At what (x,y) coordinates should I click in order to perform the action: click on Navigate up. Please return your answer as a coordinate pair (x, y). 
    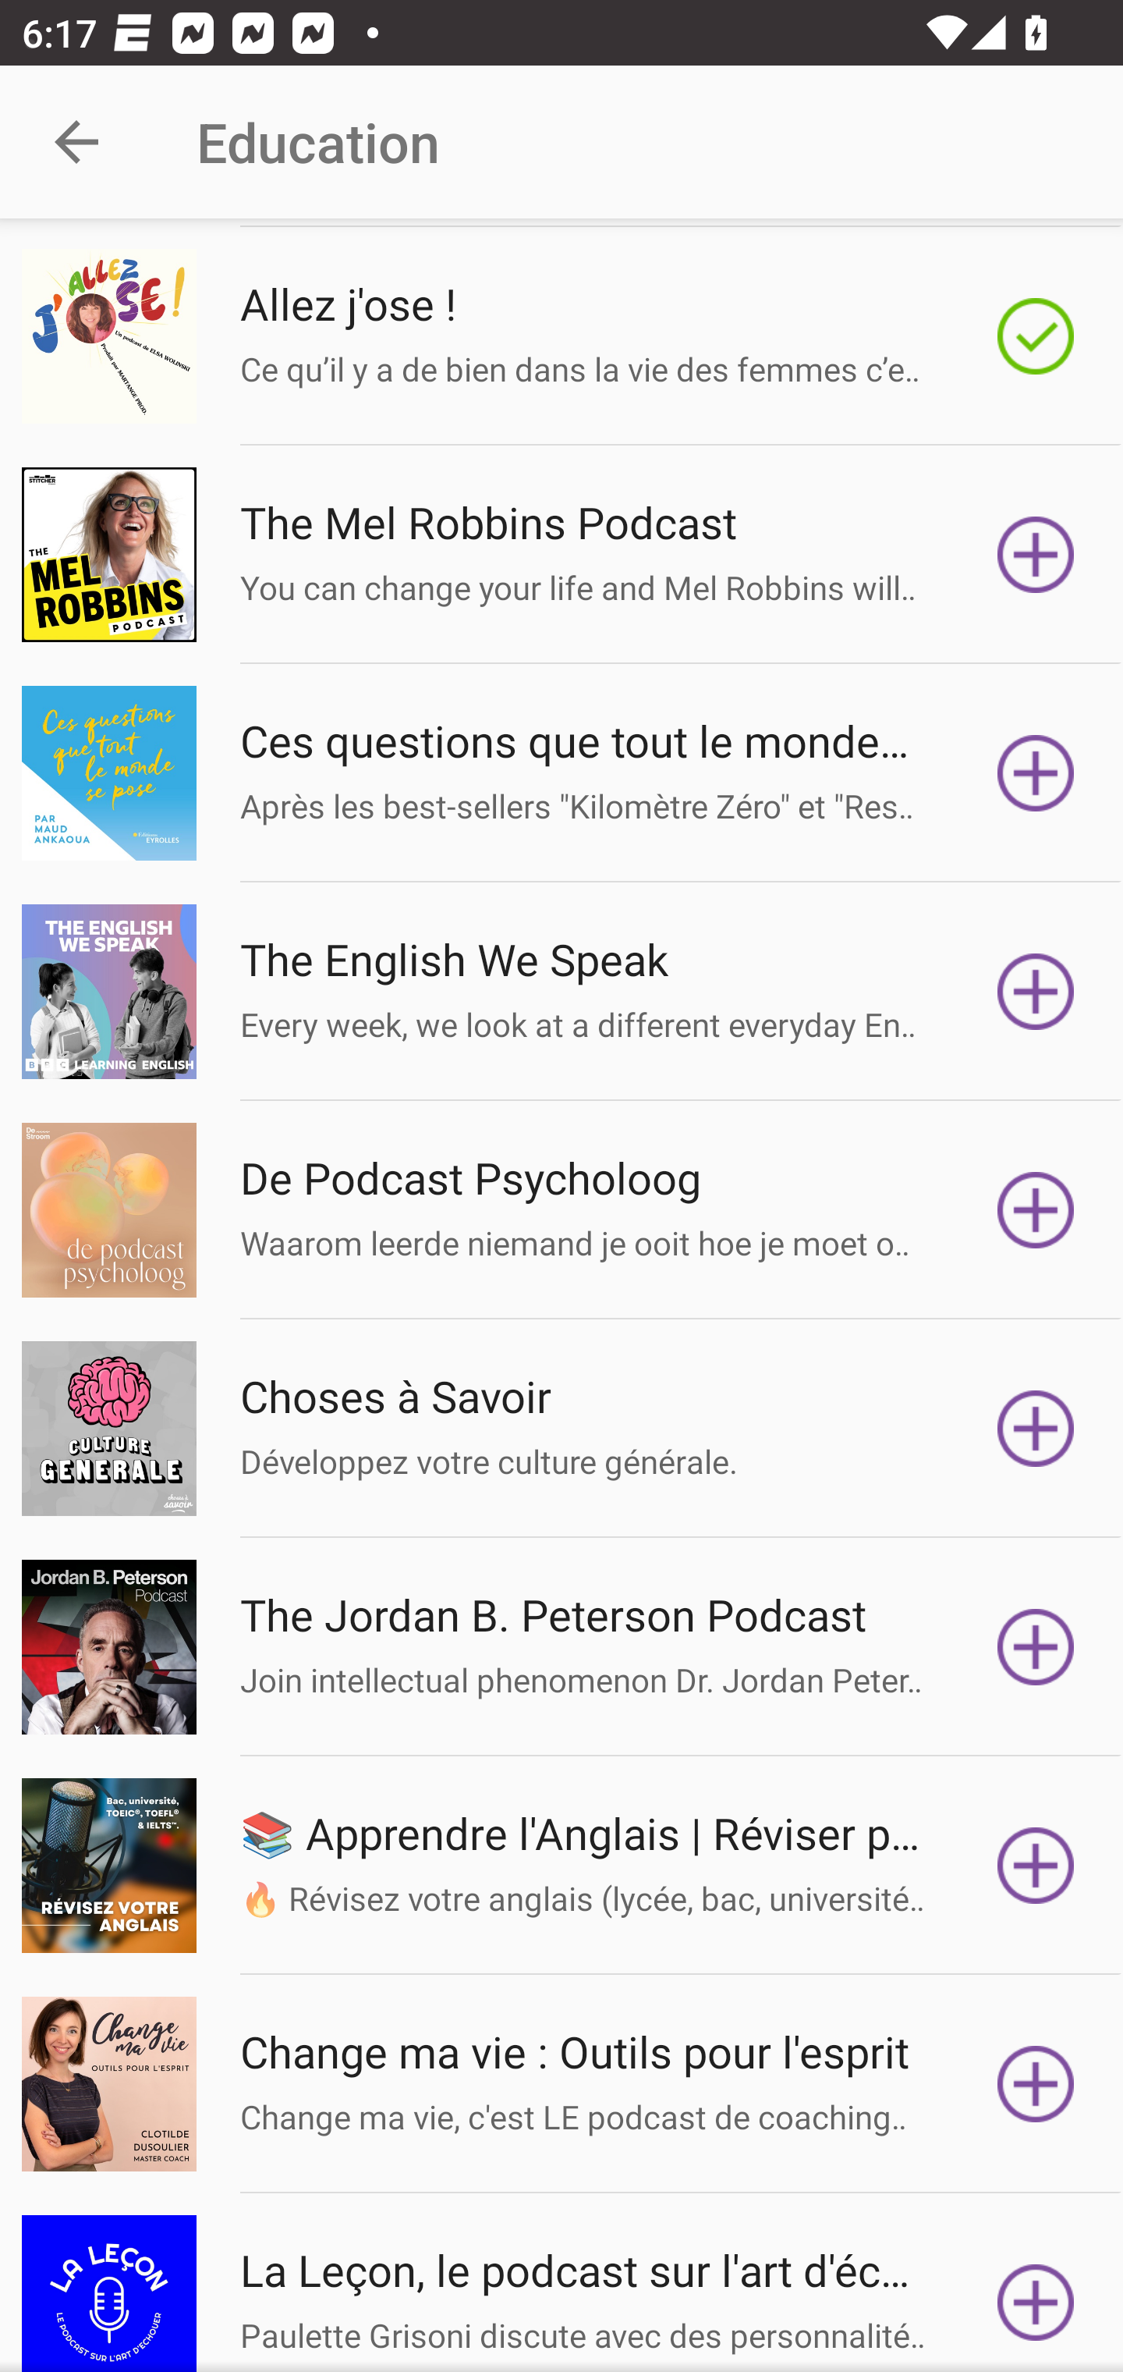
    Looking at the image, I should click on (76, 142).